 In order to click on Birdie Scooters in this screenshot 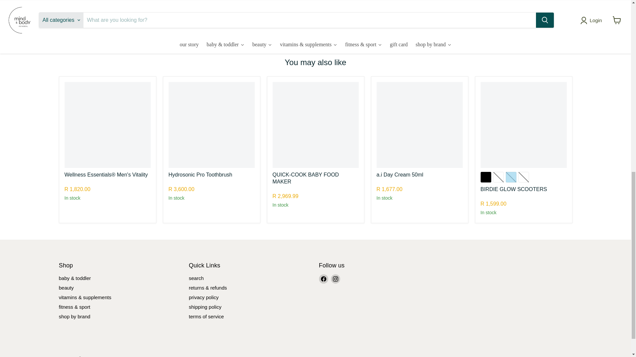, I will do `click(495, 196)`.